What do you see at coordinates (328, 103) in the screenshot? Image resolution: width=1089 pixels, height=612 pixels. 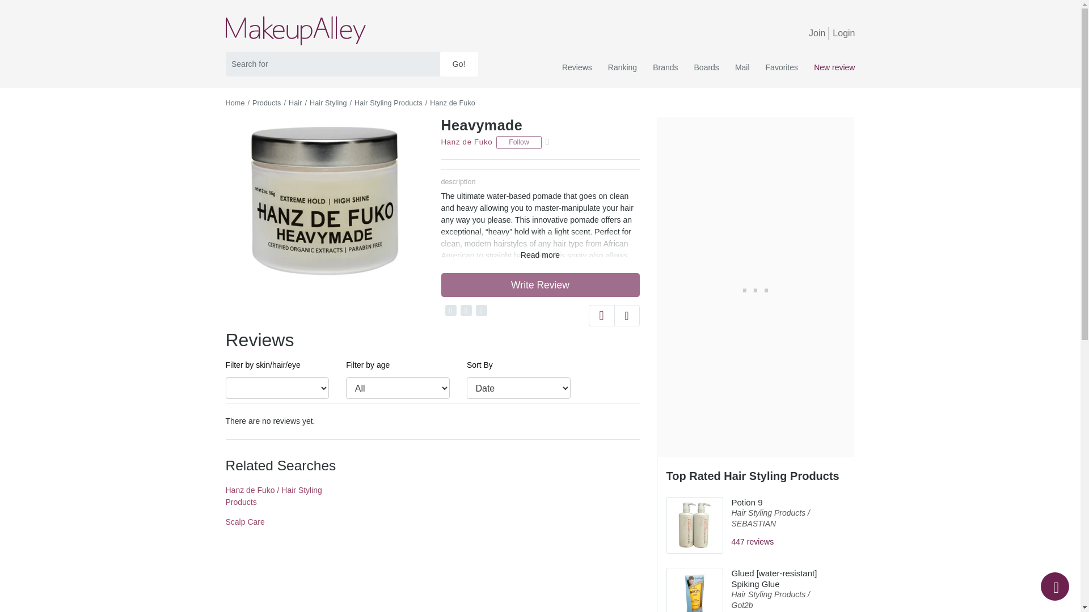 I see `Hair Styling` at bounding box center [328, 103].